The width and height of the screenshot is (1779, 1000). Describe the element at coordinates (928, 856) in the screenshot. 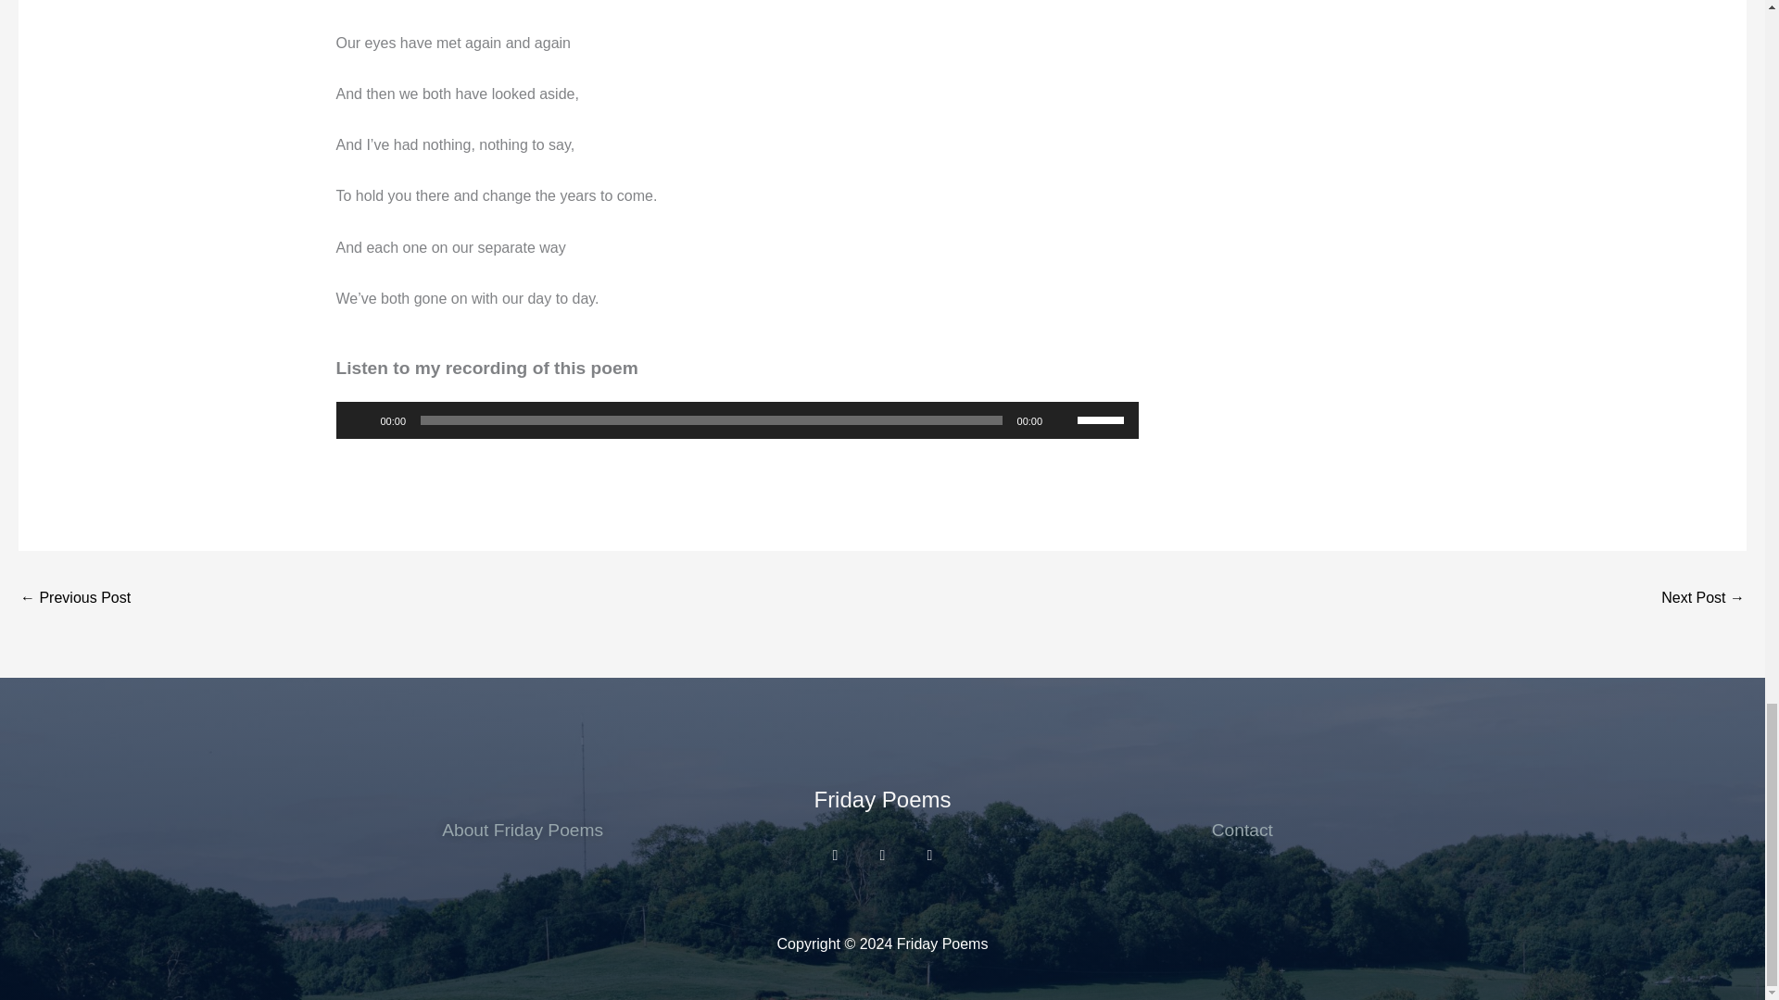

I see `Facebook-f` at that location.